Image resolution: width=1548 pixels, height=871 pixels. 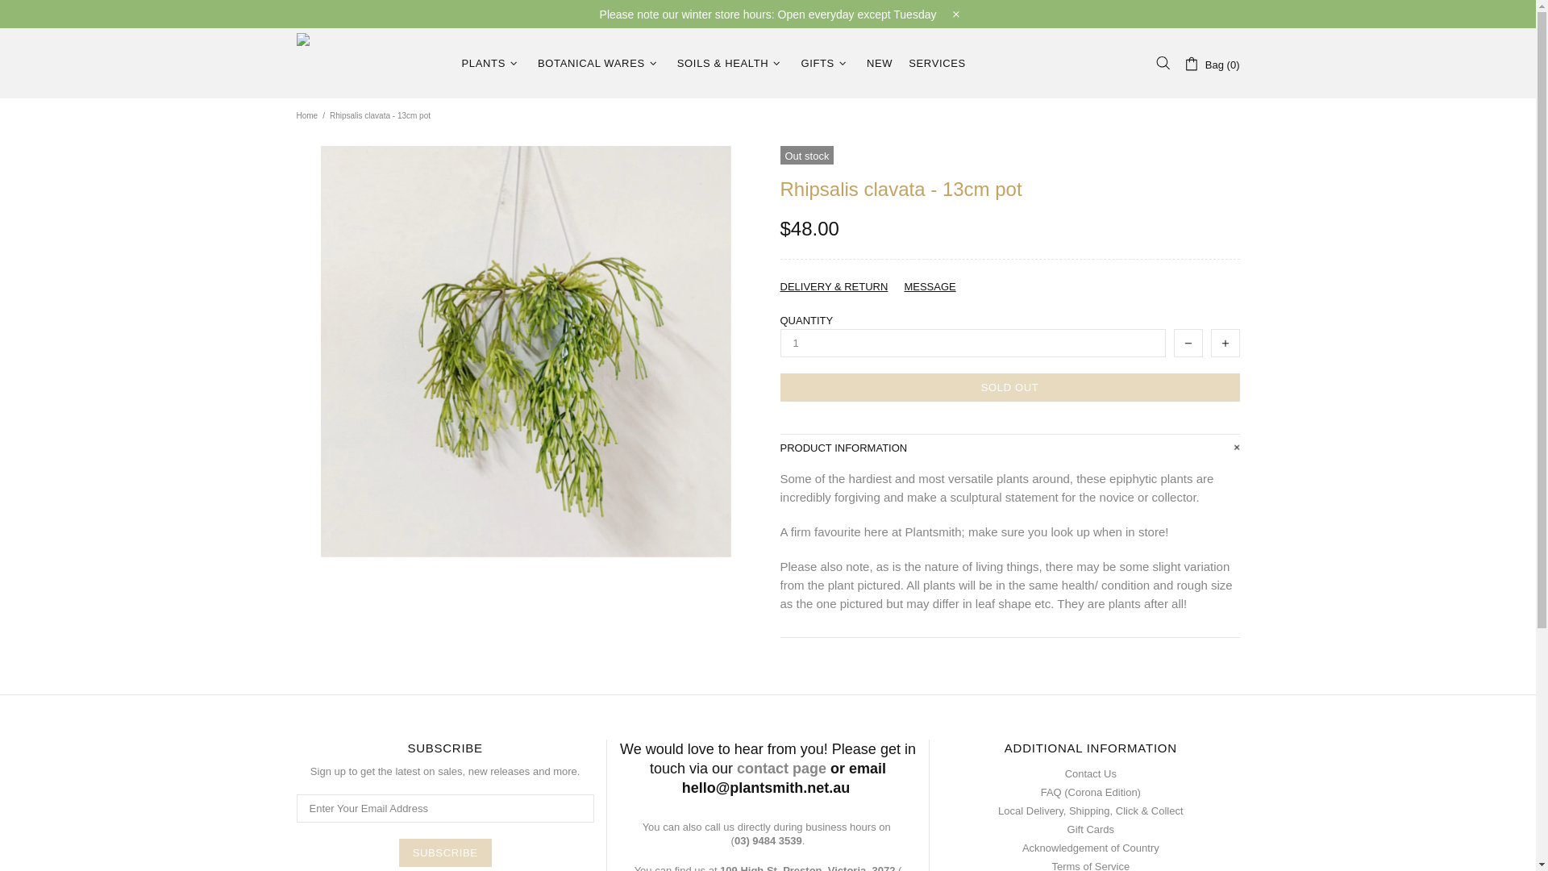 I want to click on GIFTS, so click(x=826, y=63).